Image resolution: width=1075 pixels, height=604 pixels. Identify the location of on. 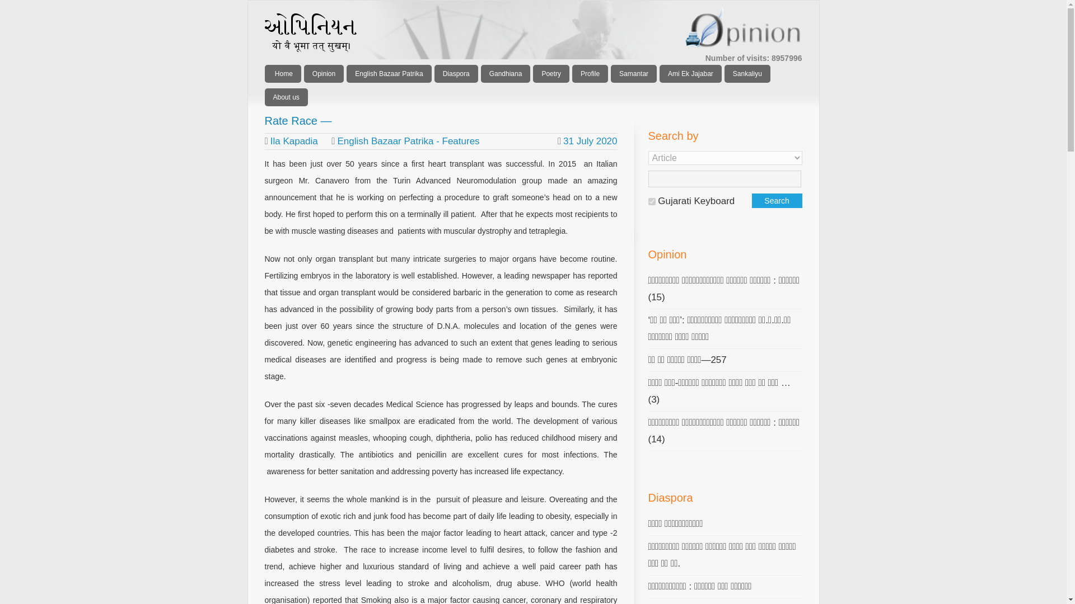
(652, 201).